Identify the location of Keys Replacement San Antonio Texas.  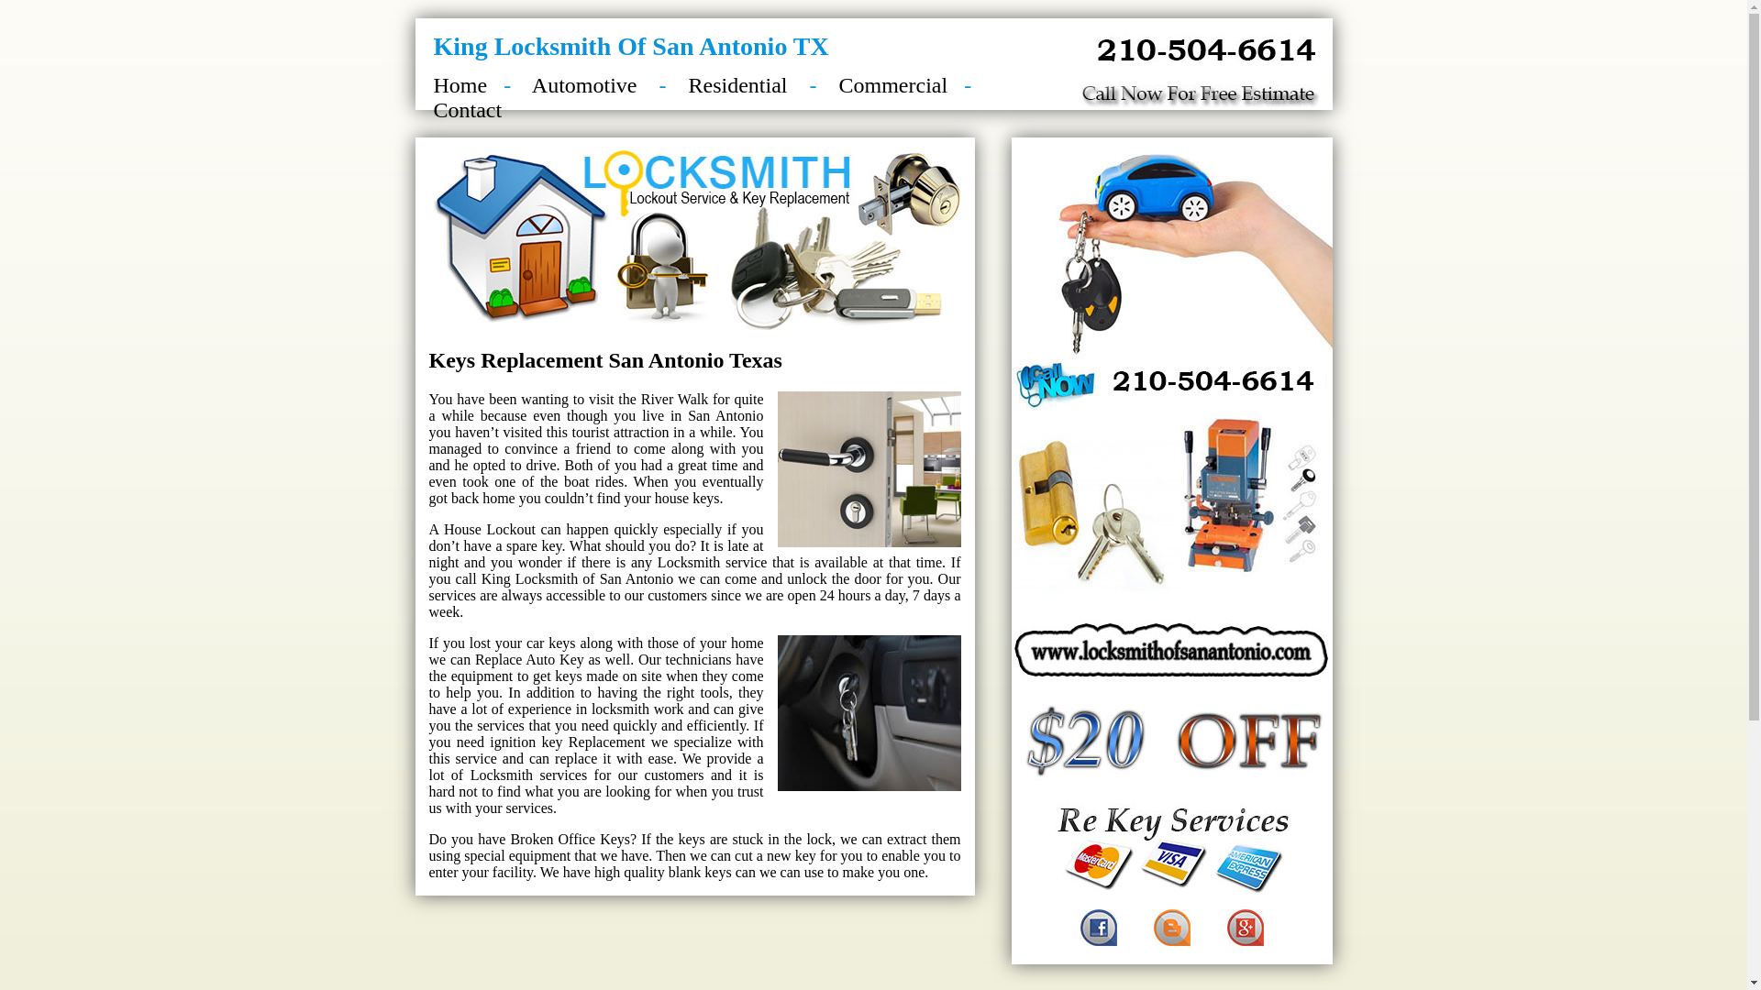
(605, 360).